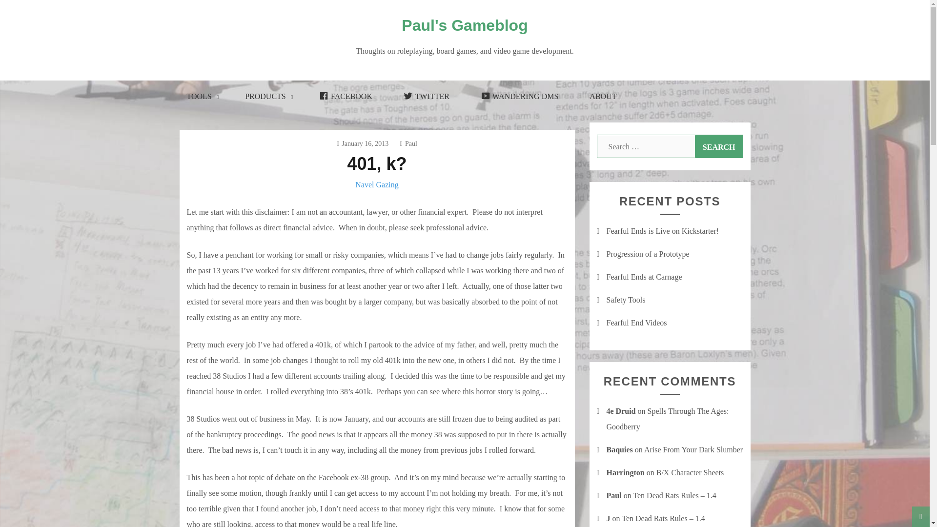 The width and height of the screenshot is (937, 527). Describe the element at coordinates (426, 97) in the screenshot. I see `TWITTER` at that location.